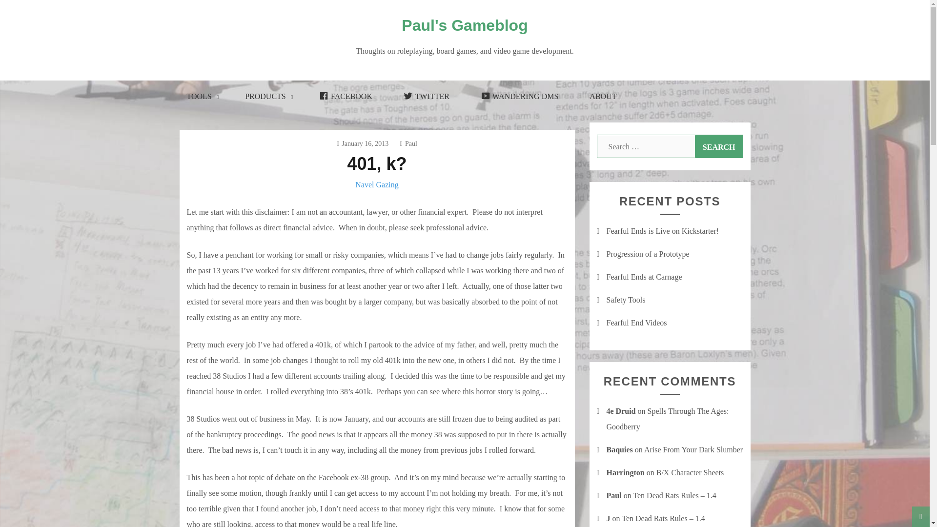 The width and height of the screenshot is (937, 527). Describe the element at coordinates (426, 97) in the screenshot. I see `TWITTER` at that location.